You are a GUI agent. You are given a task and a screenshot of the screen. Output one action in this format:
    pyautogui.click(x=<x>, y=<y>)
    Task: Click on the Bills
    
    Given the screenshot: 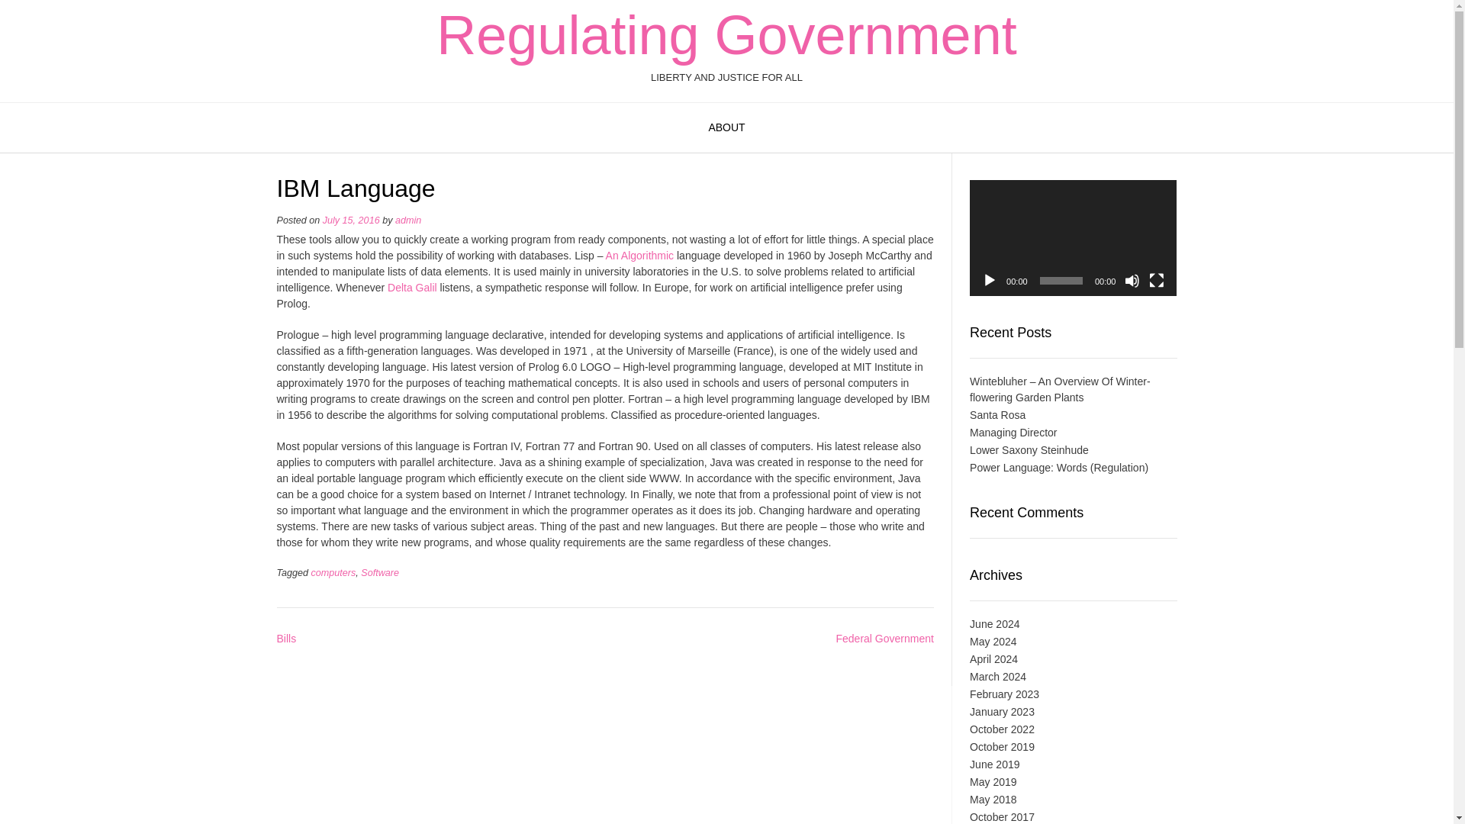 What is the action you would take?
    pyautogui.click(x=285, y=638)
    